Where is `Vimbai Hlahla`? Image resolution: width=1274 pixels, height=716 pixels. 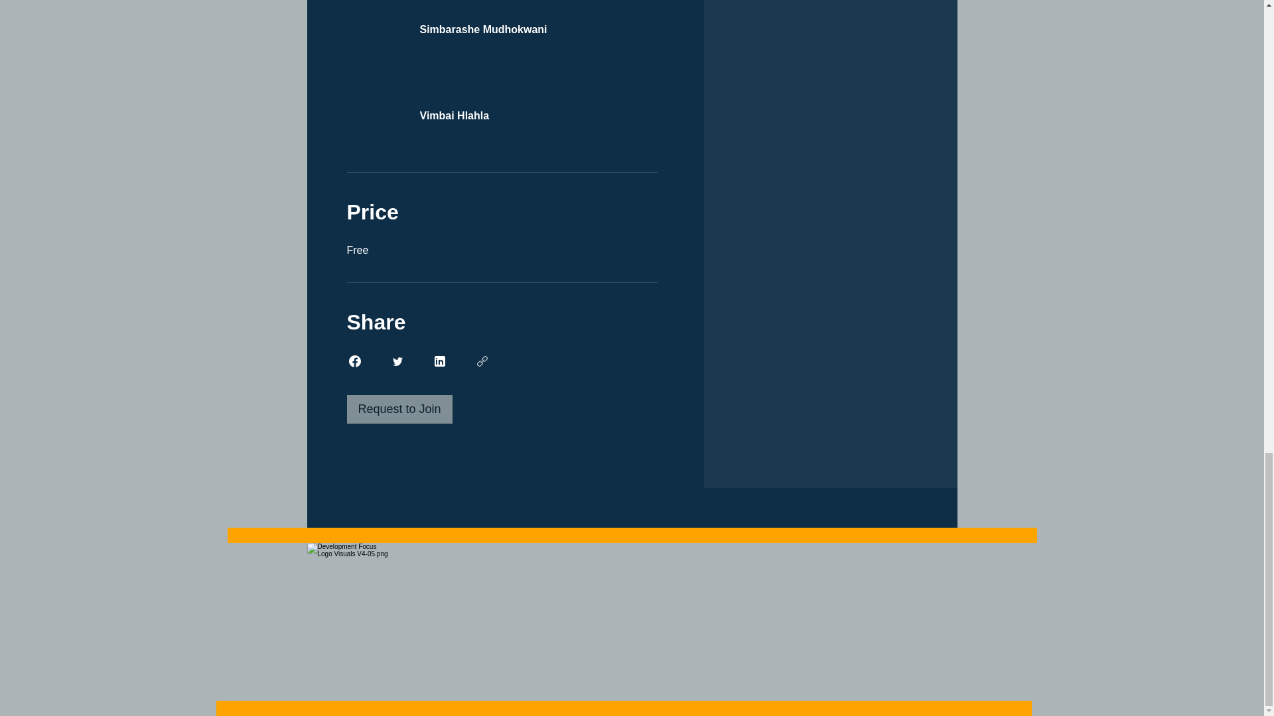
Vimbai Hlahla is located at coordinates (502, 108).